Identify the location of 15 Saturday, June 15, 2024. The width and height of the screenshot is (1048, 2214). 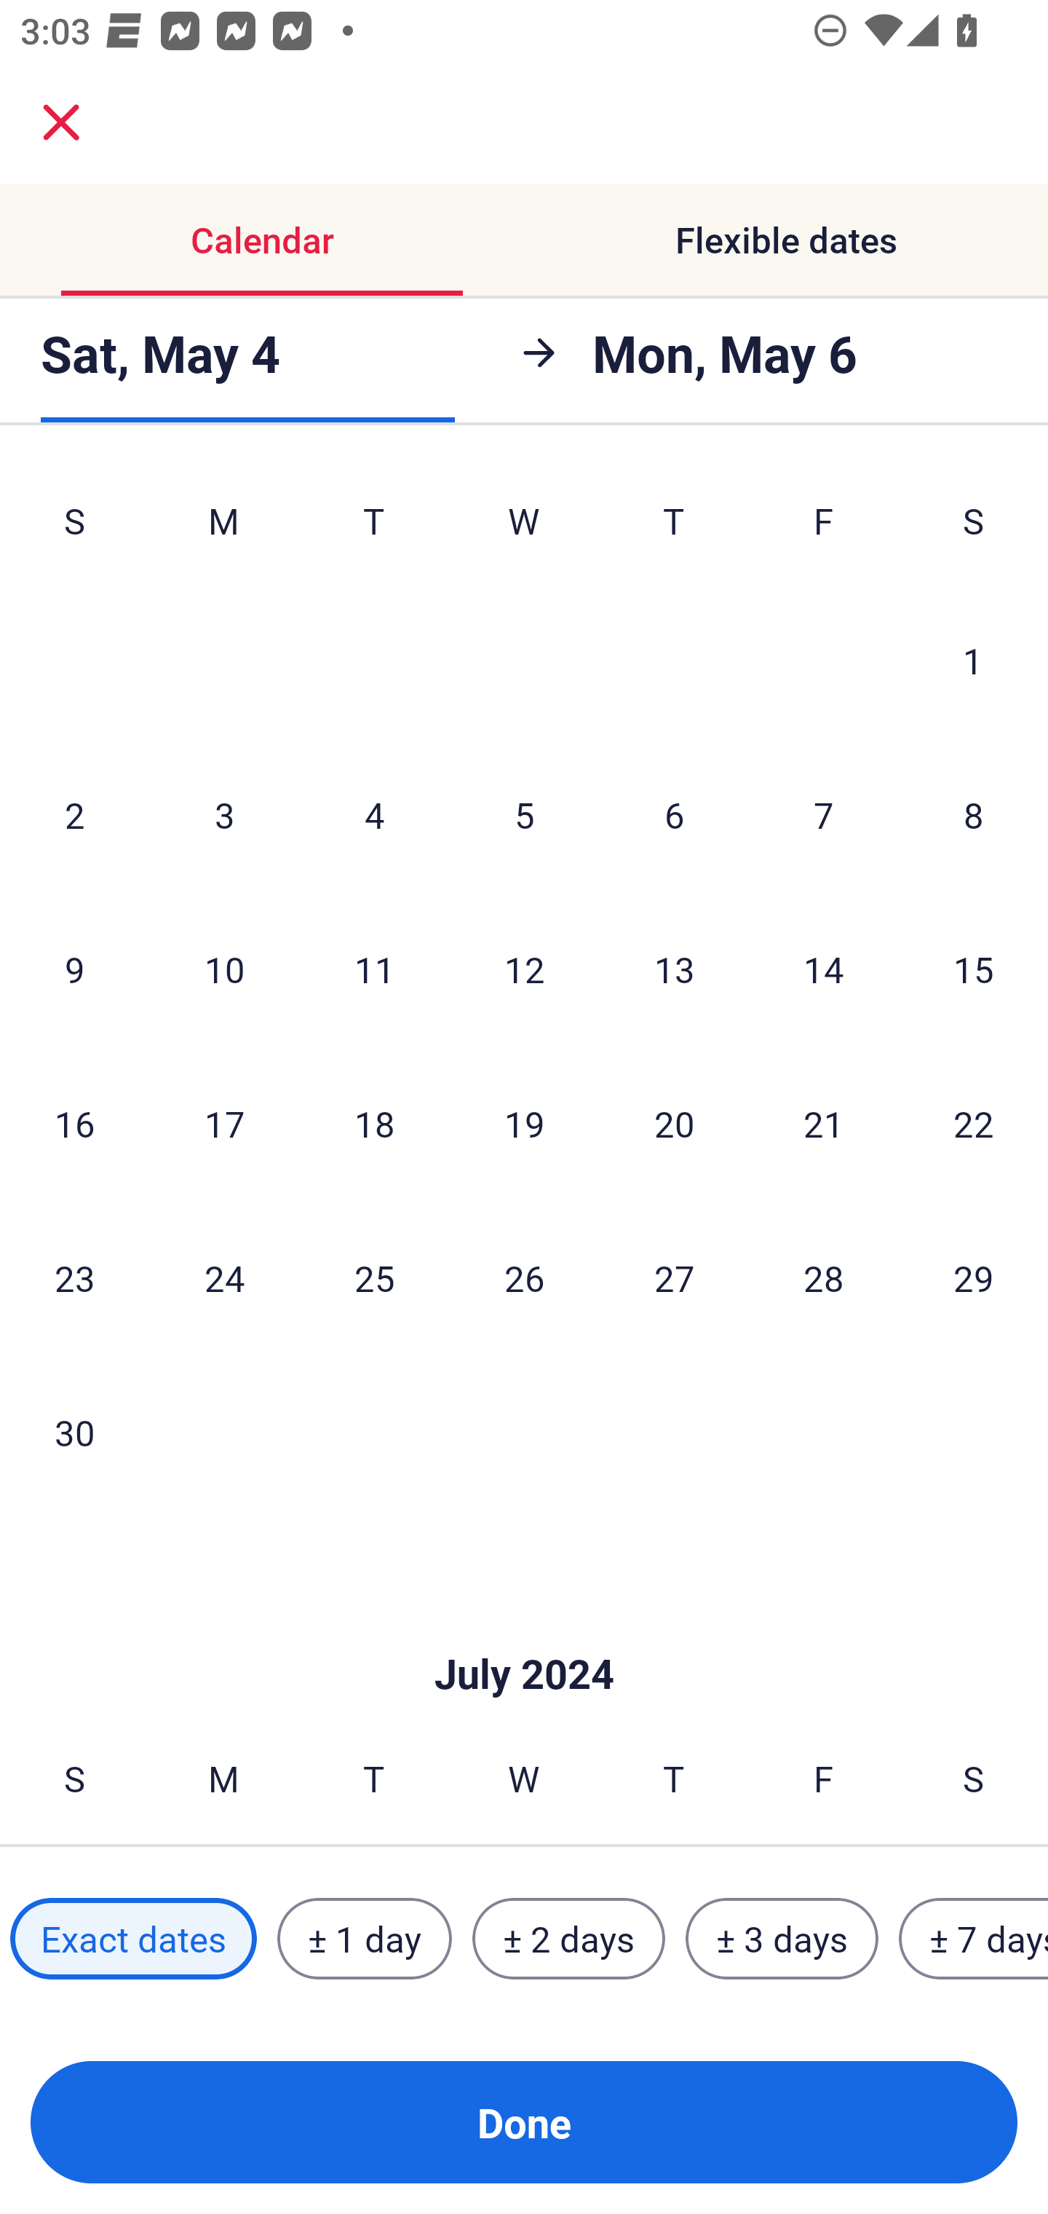
(974, 969).